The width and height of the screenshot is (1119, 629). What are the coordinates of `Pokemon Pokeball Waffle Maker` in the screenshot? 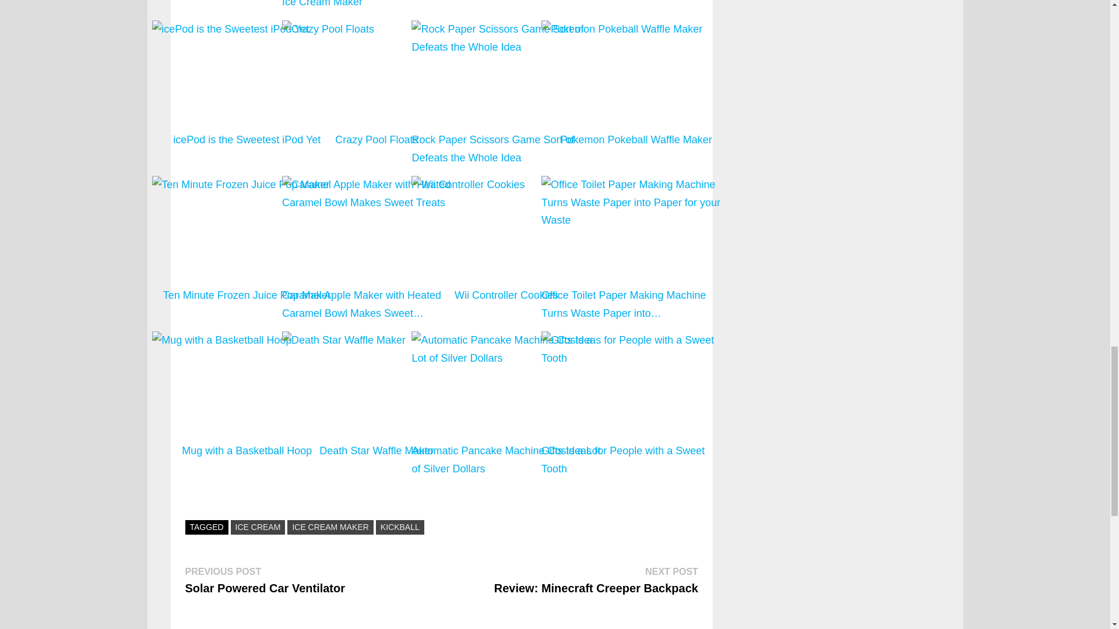 It's located at (636, 93).